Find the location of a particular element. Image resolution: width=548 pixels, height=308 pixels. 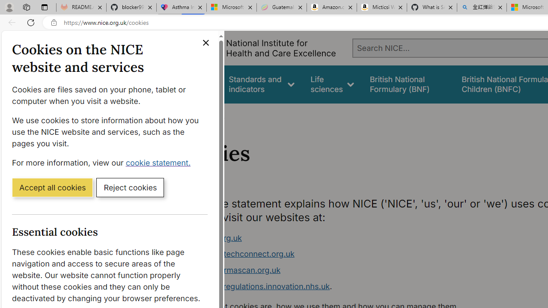

www.ukpharmascan.org.uk is located at coordinates (230, 270).